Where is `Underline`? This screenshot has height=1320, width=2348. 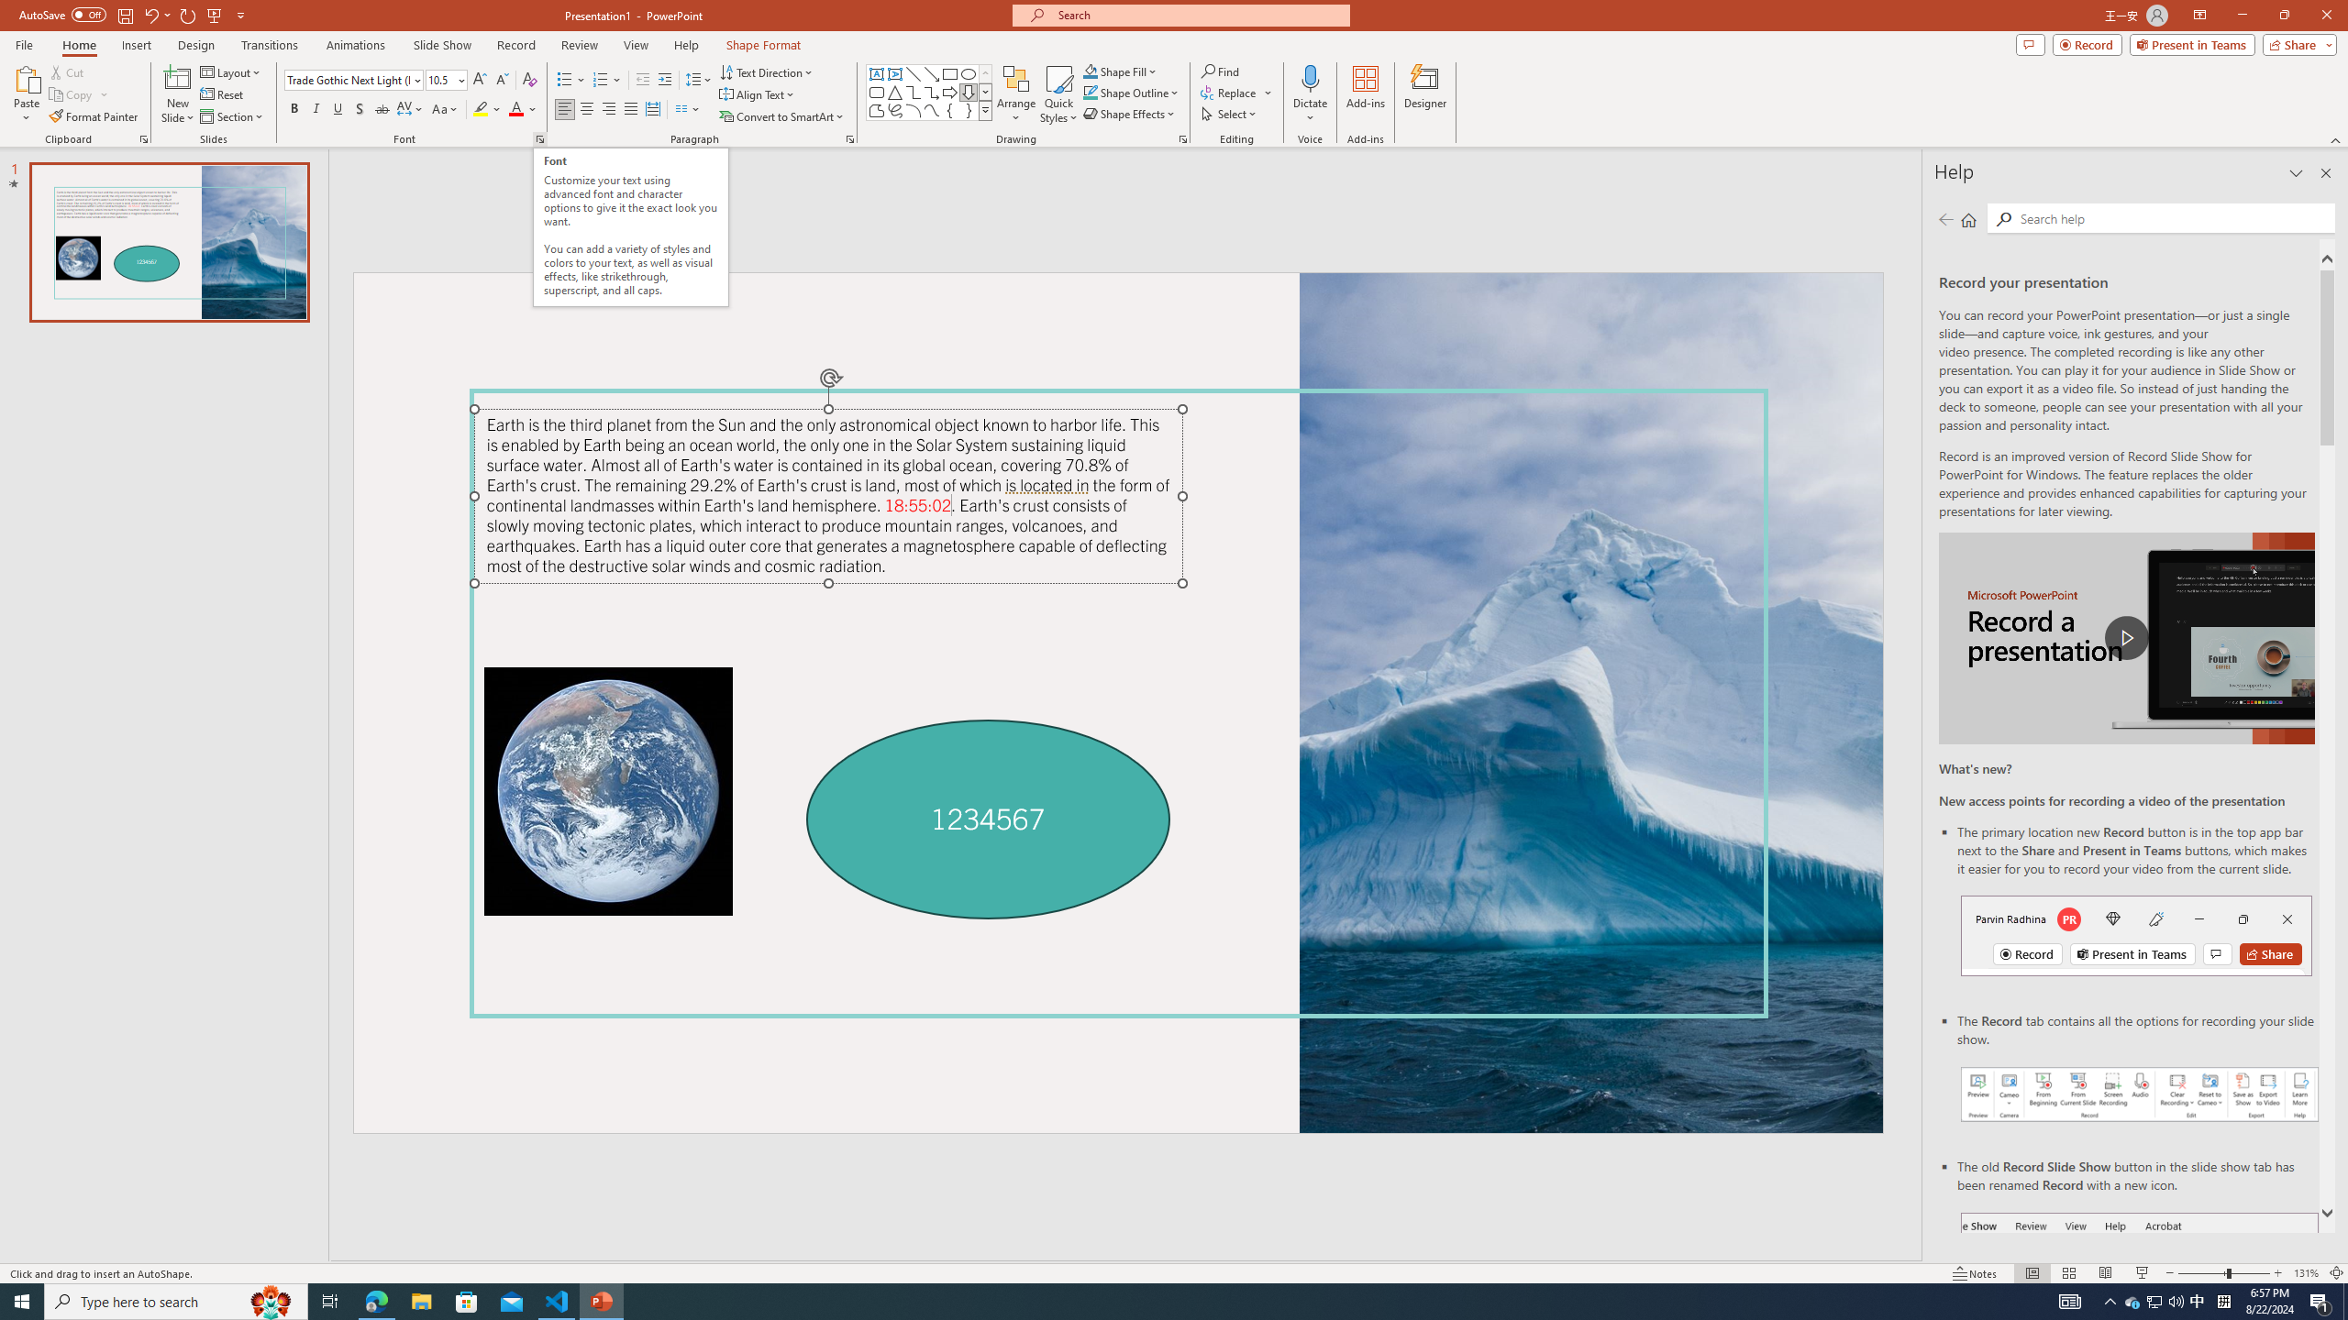 Underline is located at coordinates (338, 110).